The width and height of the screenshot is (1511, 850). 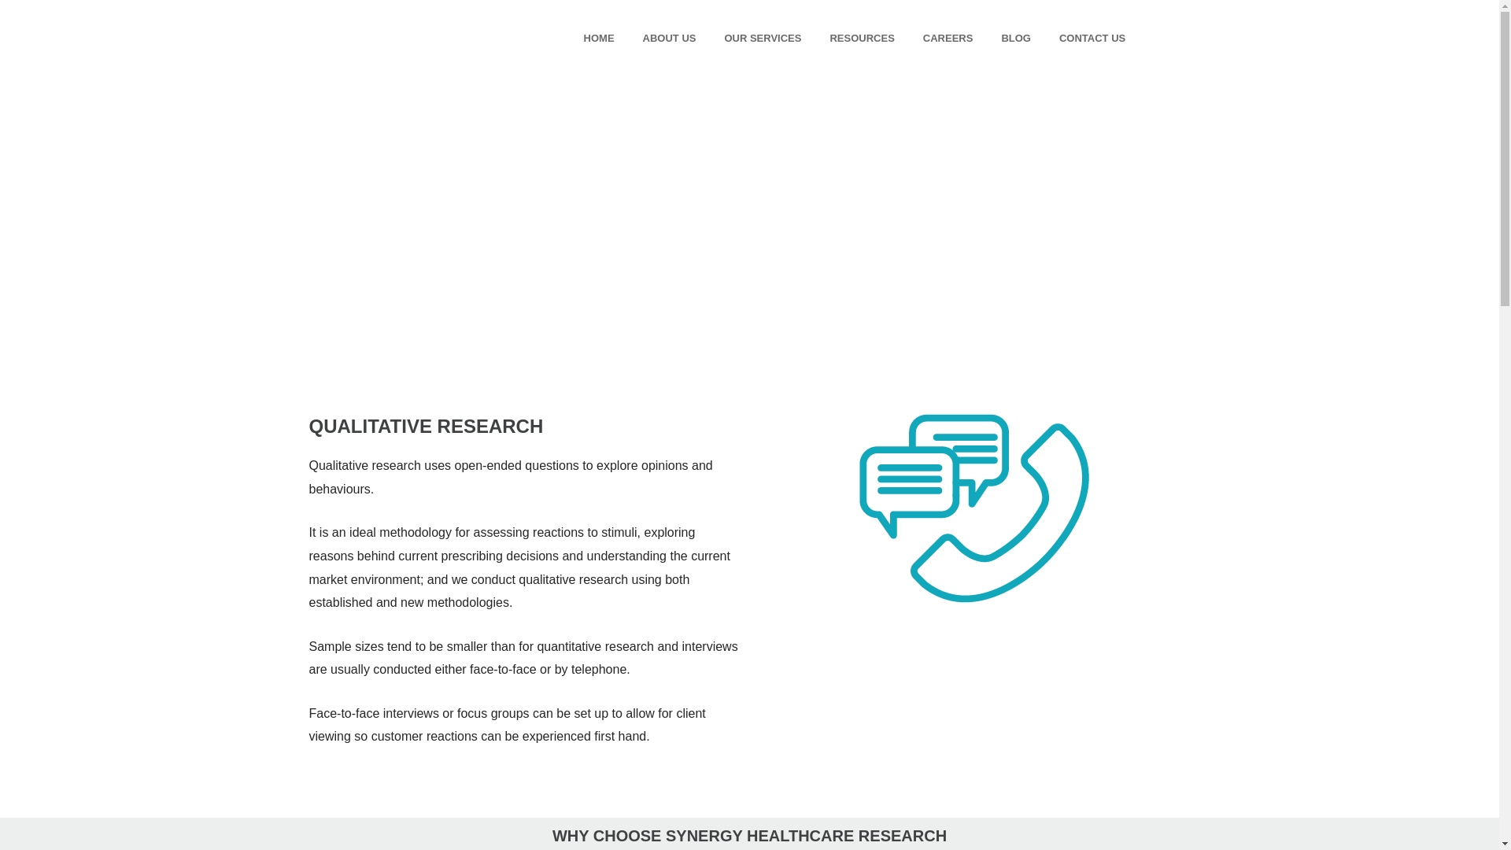 I want to click on CONTACT US, so click(x=1092, y=38).